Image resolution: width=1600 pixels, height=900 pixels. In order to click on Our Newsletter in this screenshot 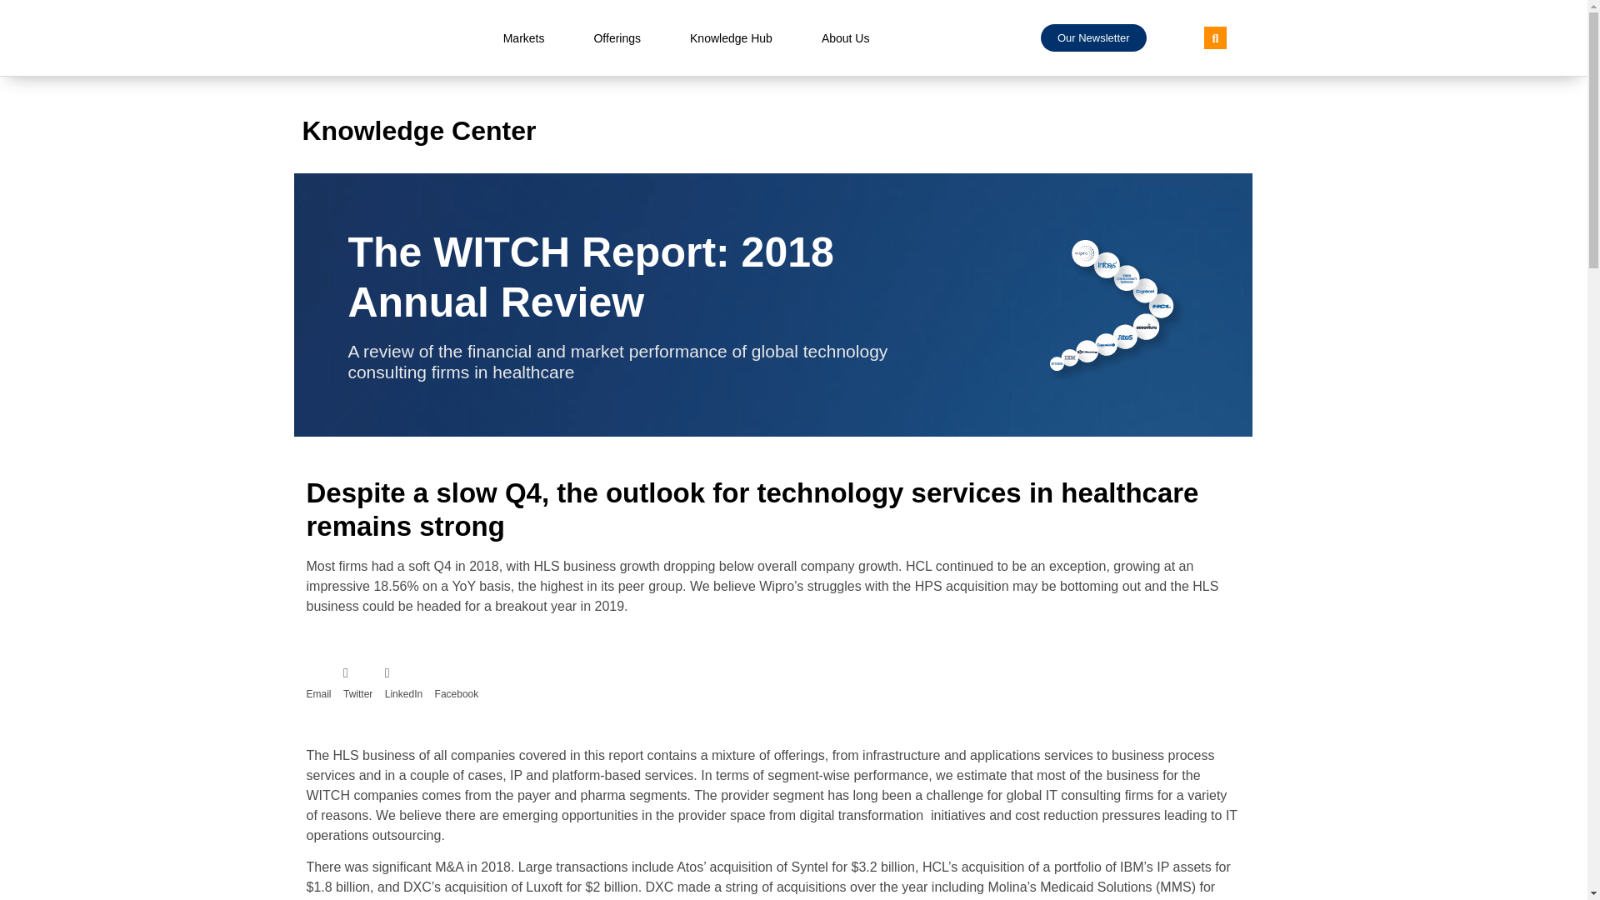, I will do `click(1093, 37)`.